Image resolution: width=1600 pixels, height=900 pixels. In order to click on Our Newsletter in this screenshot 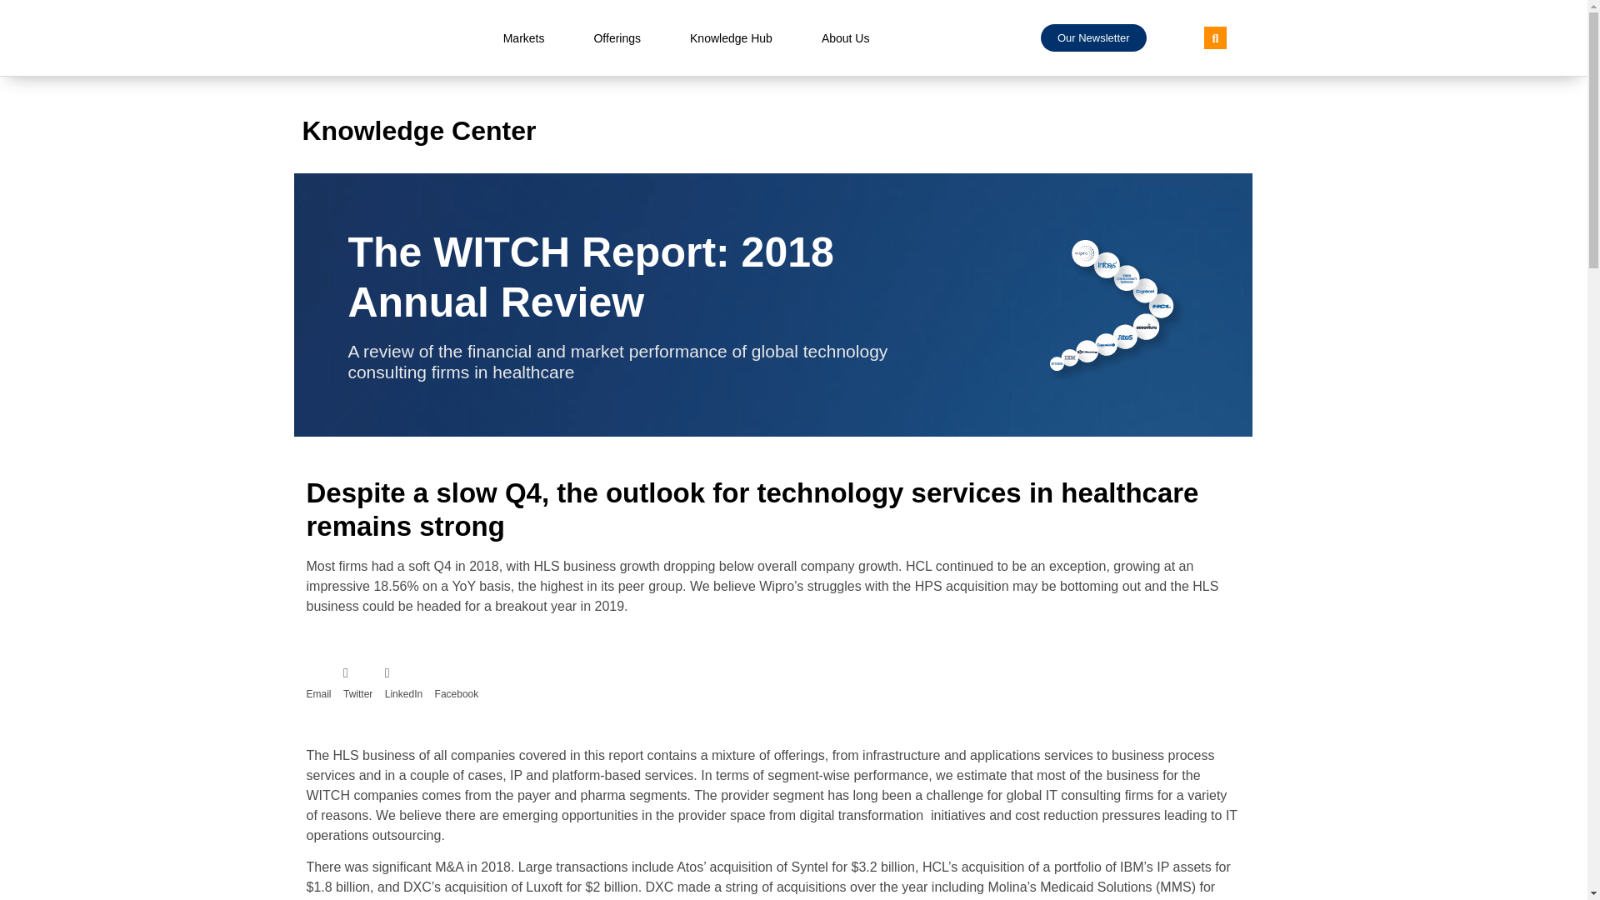, I will do `click(1093, 37)`.